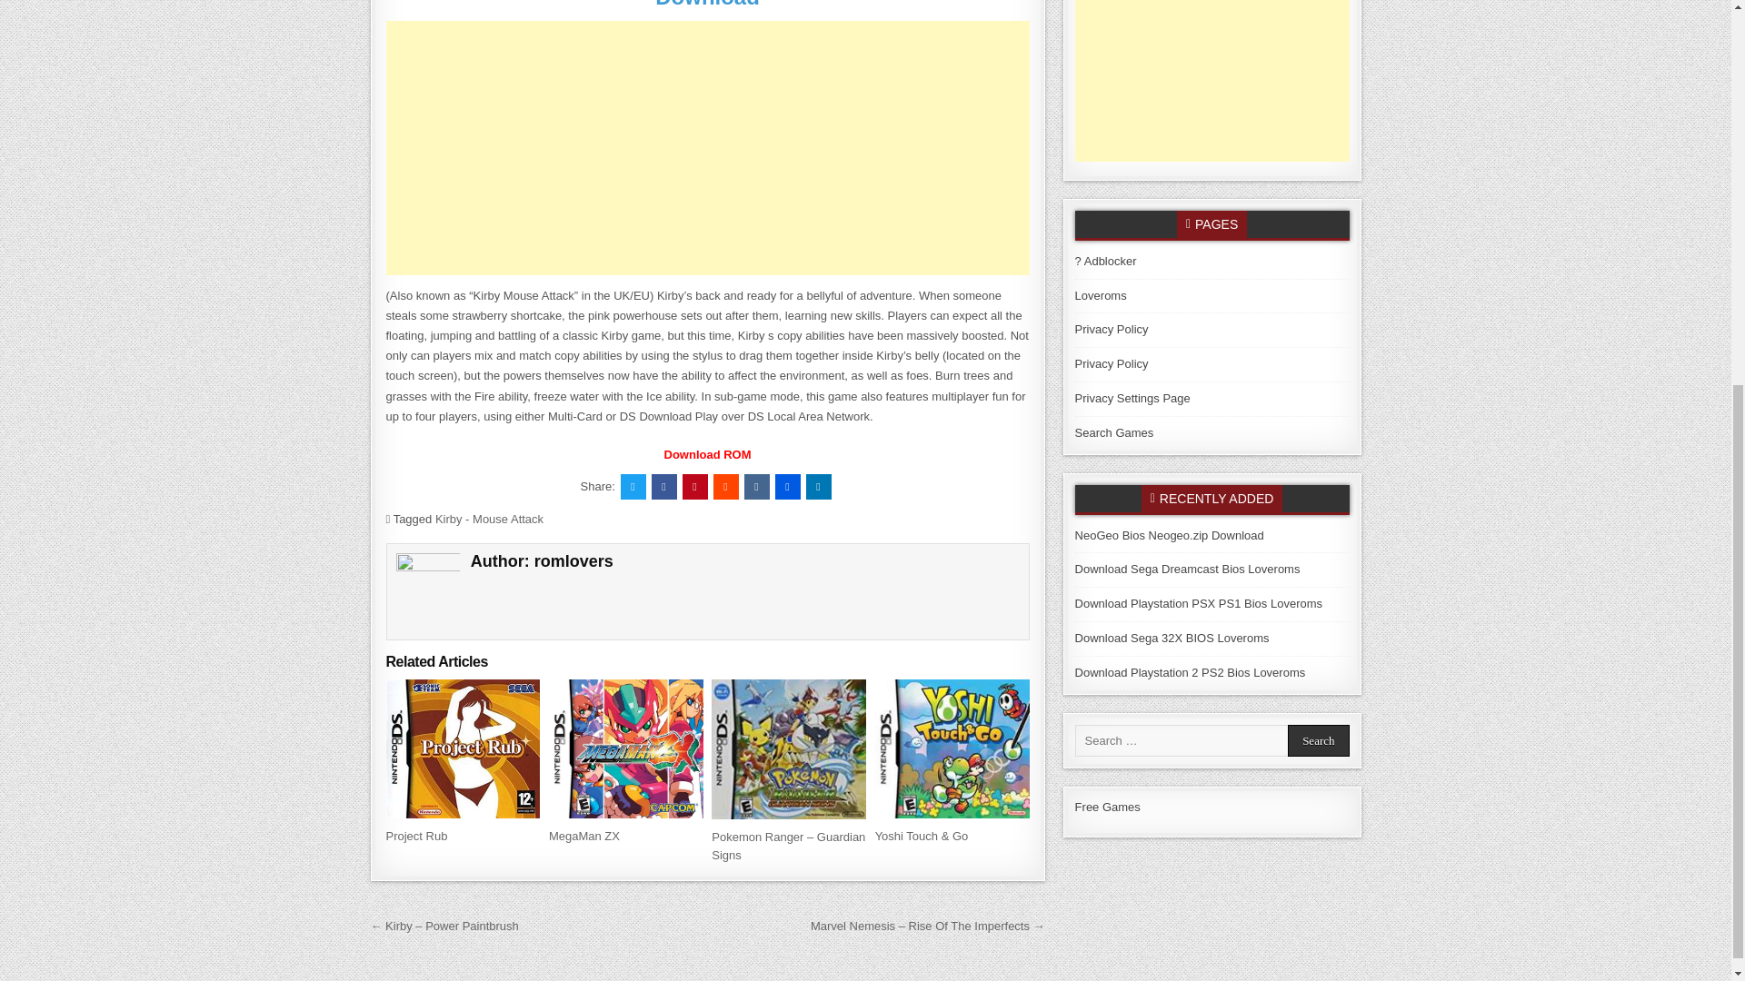 This screenshot has height=981, width=1745. What do you see at coordinates (416, 836) in the screenshot?
I see `Project Rub` at bounding box center [416, 836].